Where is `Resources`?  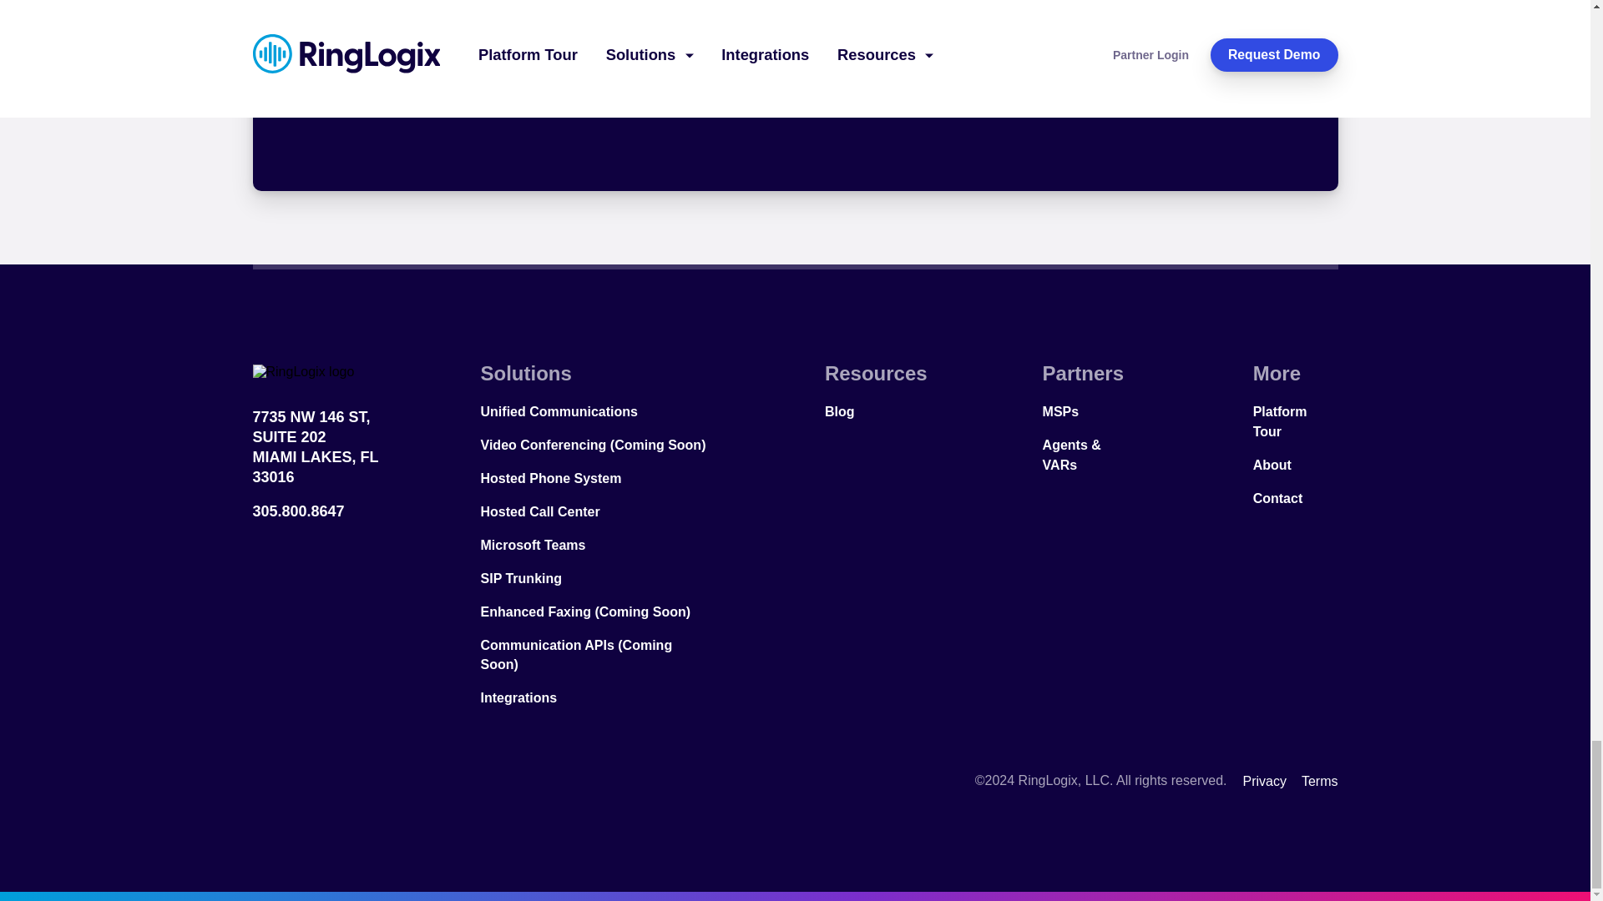
Resources is located at coordinates (877, 374).